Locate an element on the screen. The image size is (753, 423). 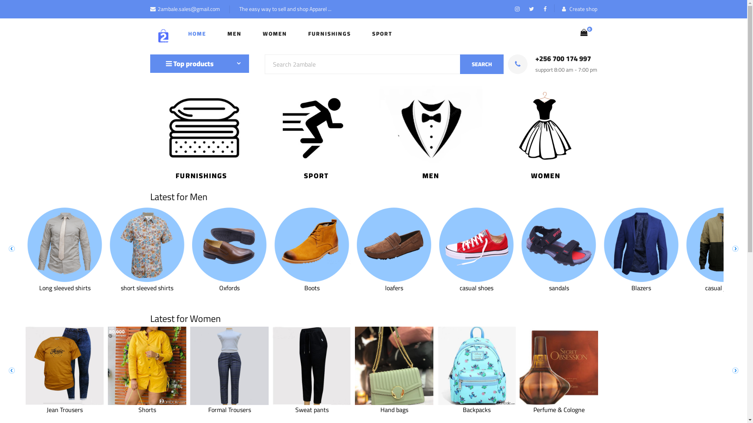
Shorts is located at coordinates (147, 387).